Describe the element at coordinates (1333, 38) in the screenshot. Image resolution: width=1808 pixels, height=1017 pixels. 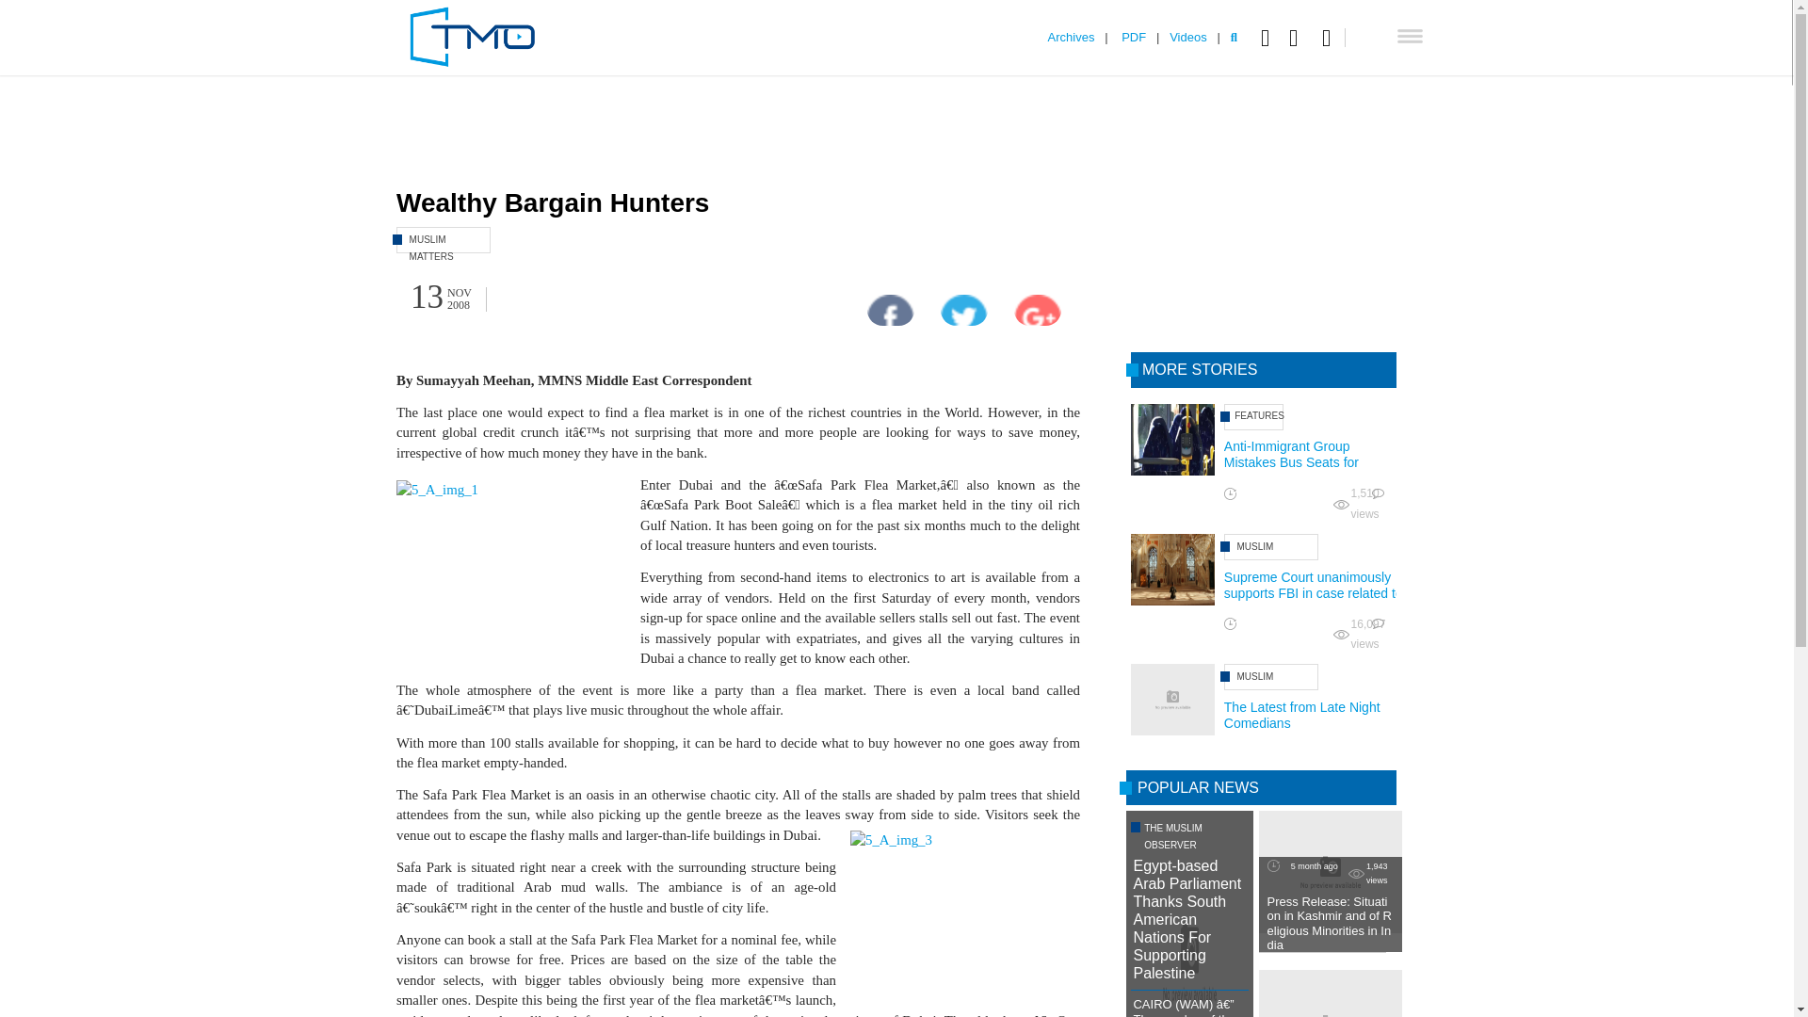
I see `Instagram` at that location.